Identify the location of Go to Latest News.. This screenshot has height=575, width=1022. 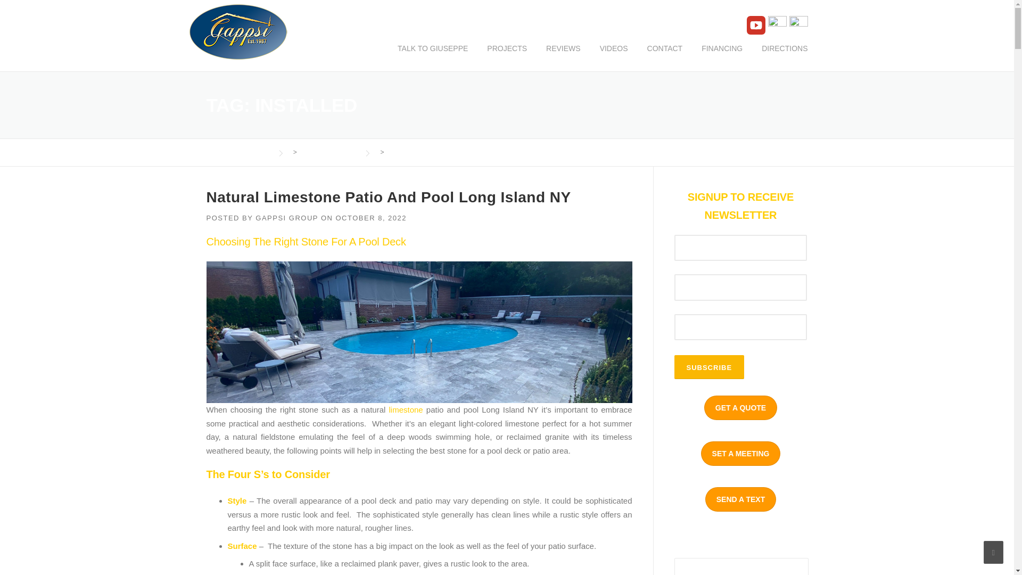
(327, 152).